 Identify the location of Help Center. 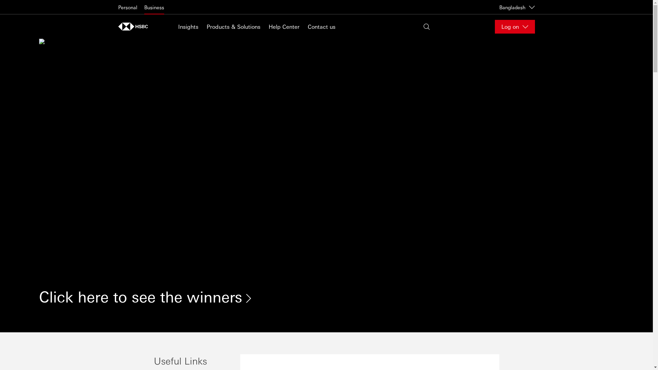
(284, 27).